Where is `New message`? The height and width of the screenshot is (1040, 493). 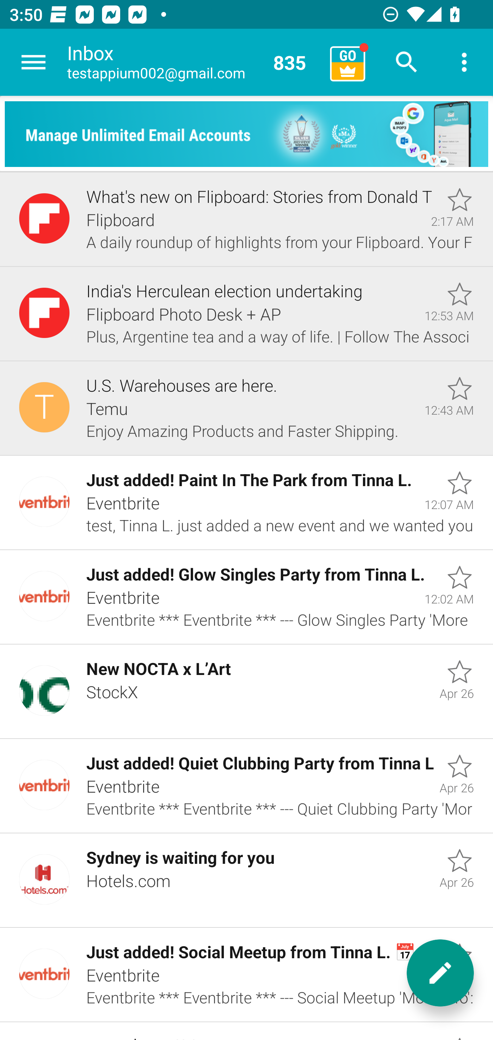
New message is located at coordinates (440, 973).